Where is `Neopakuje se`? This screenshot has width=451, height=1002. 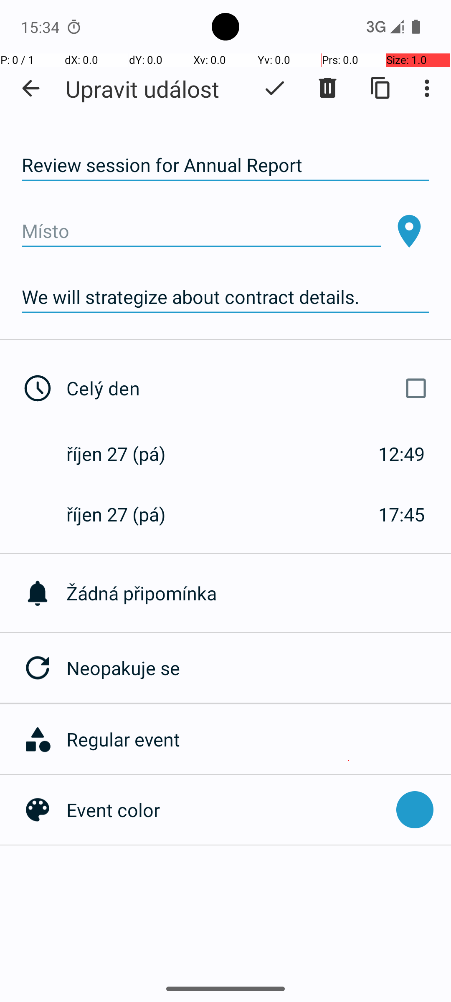
Neopakuje se is located at coordinates (259, 668).